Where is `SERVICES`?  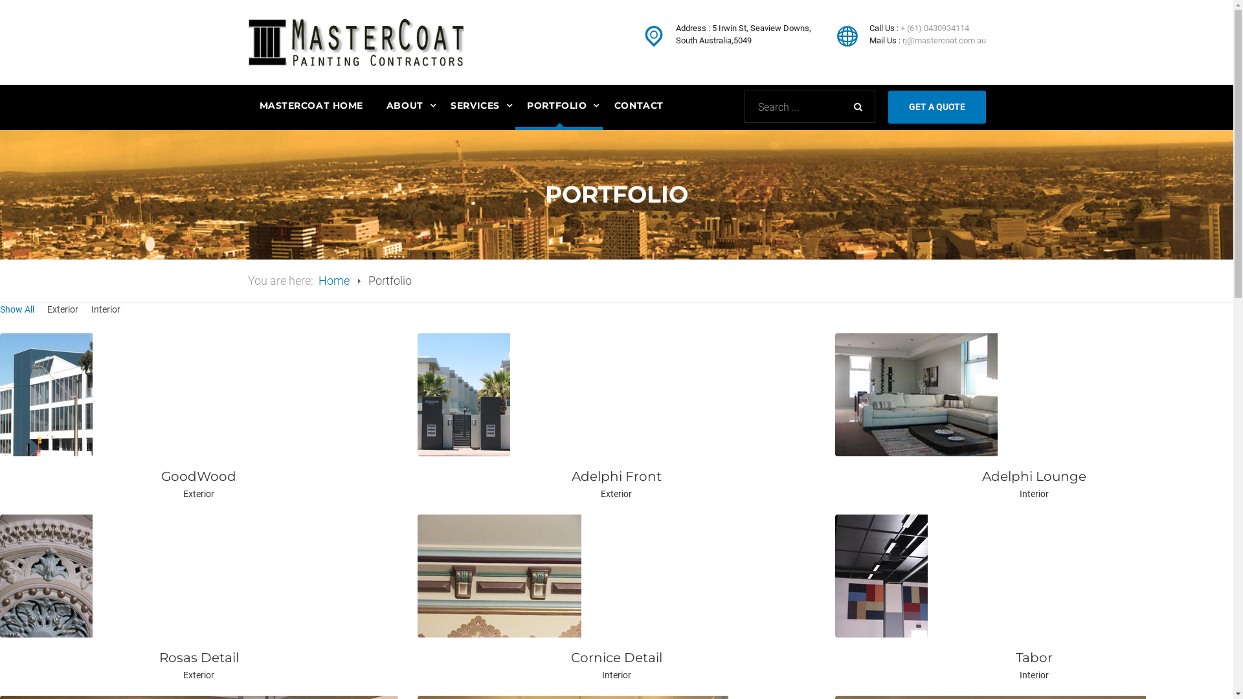 SERVICES is located at coordinates (477, 107).